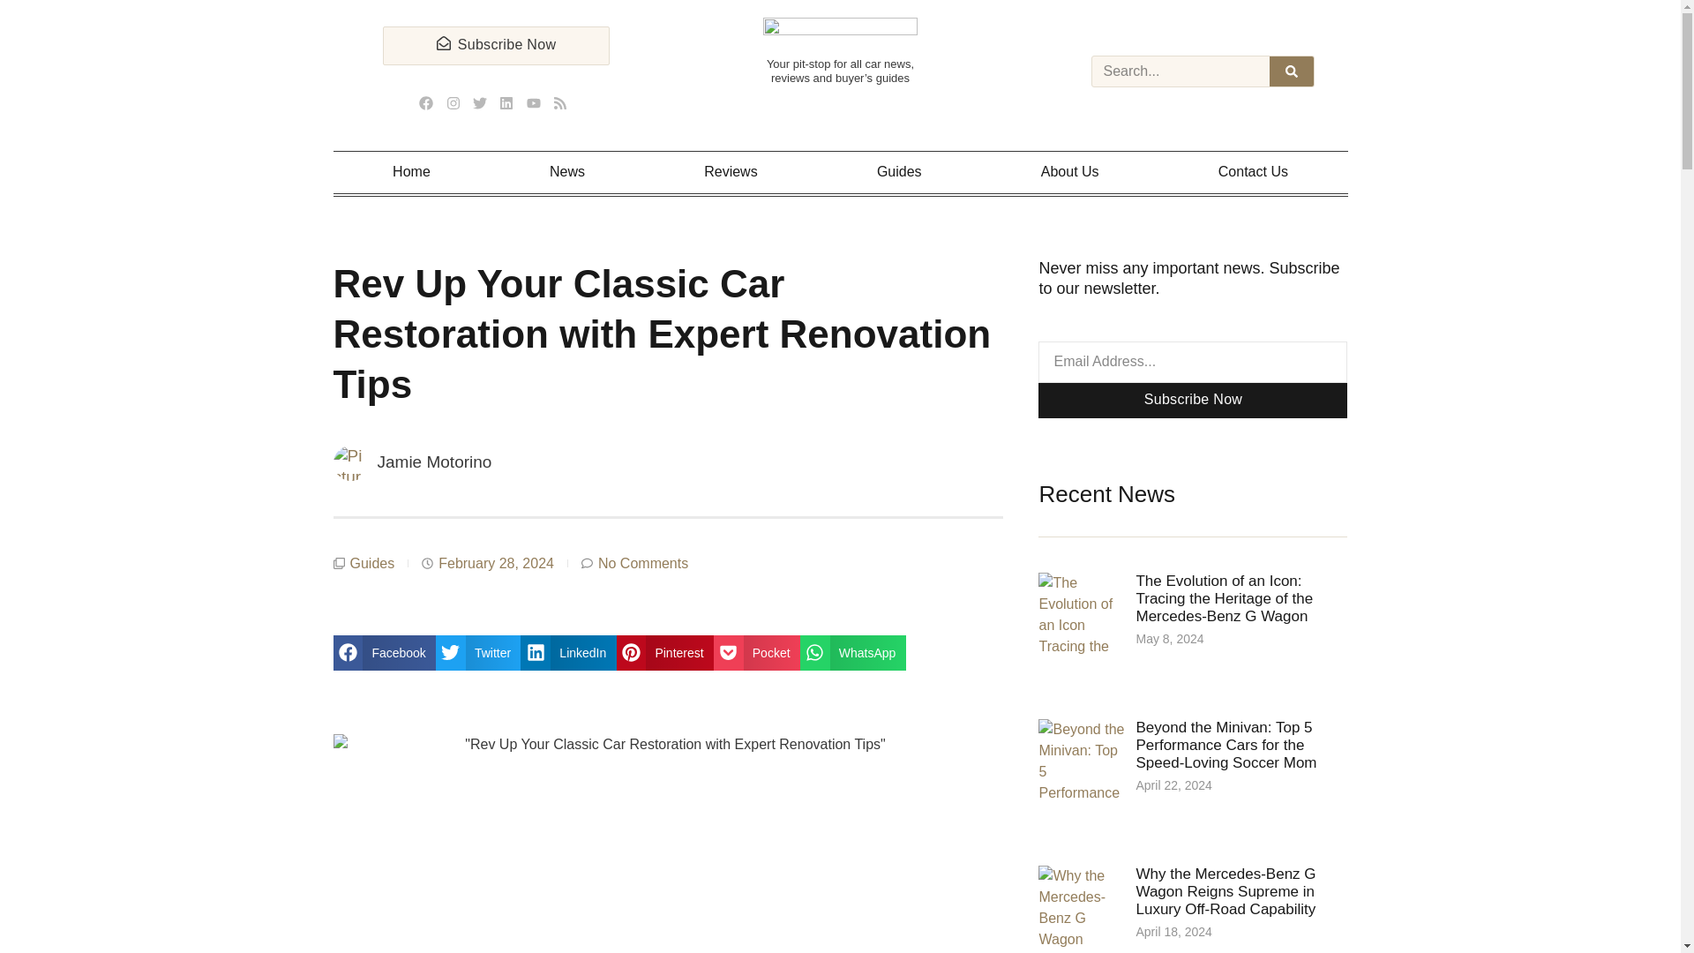 This screenshot has width=1694, height=953. I want to click on No Comments, so click(633, 563).